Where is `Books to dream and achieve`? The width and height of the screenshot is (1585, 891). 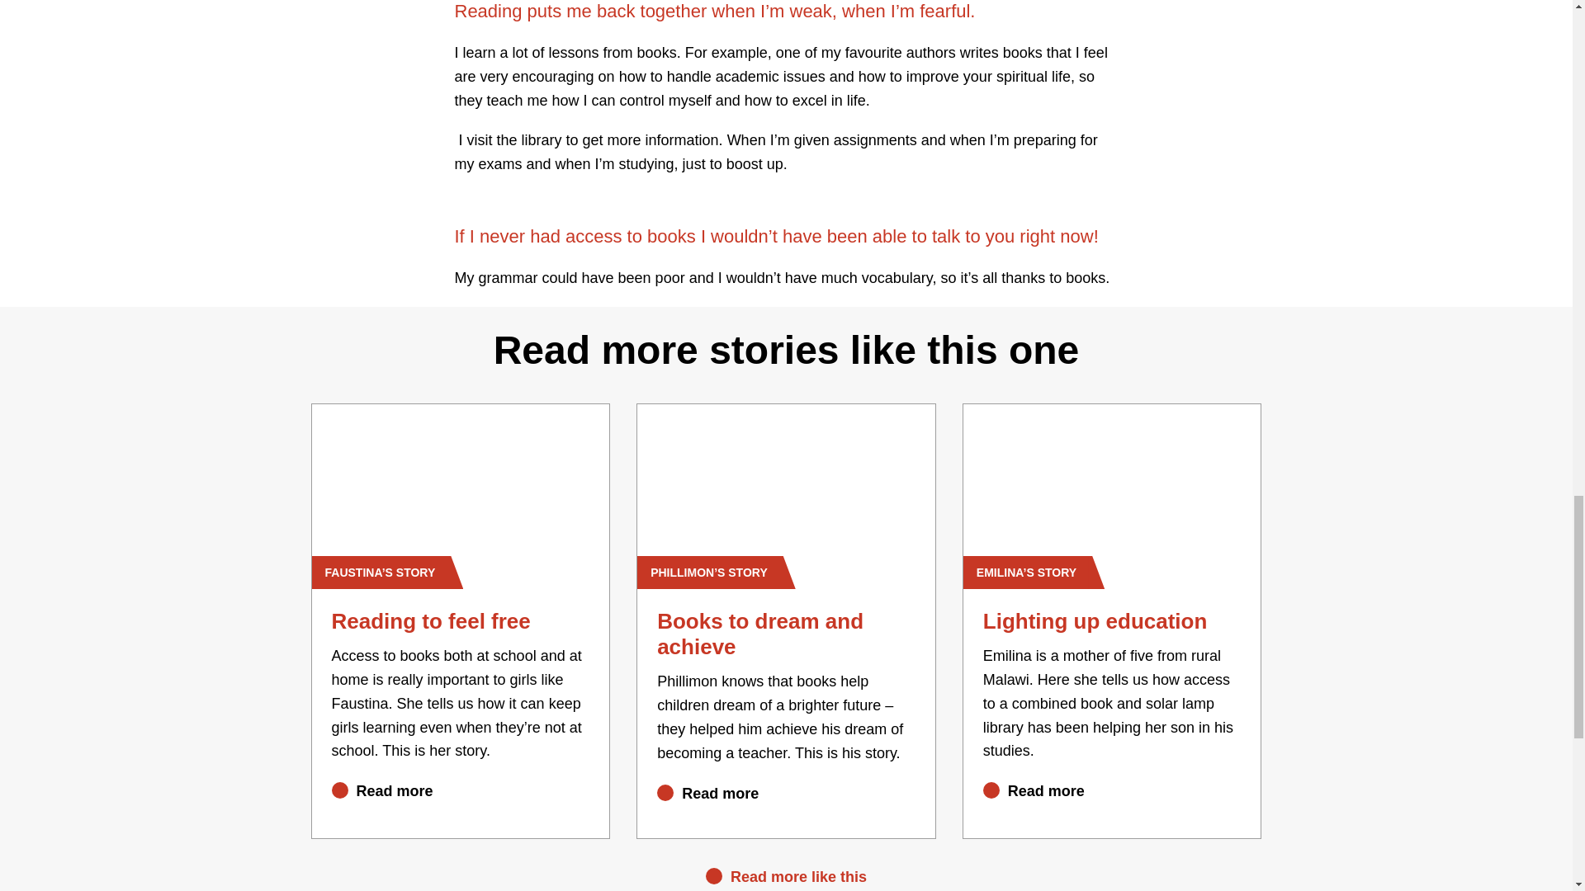 Books to dream and achieve is located at coordinates (760, 634).